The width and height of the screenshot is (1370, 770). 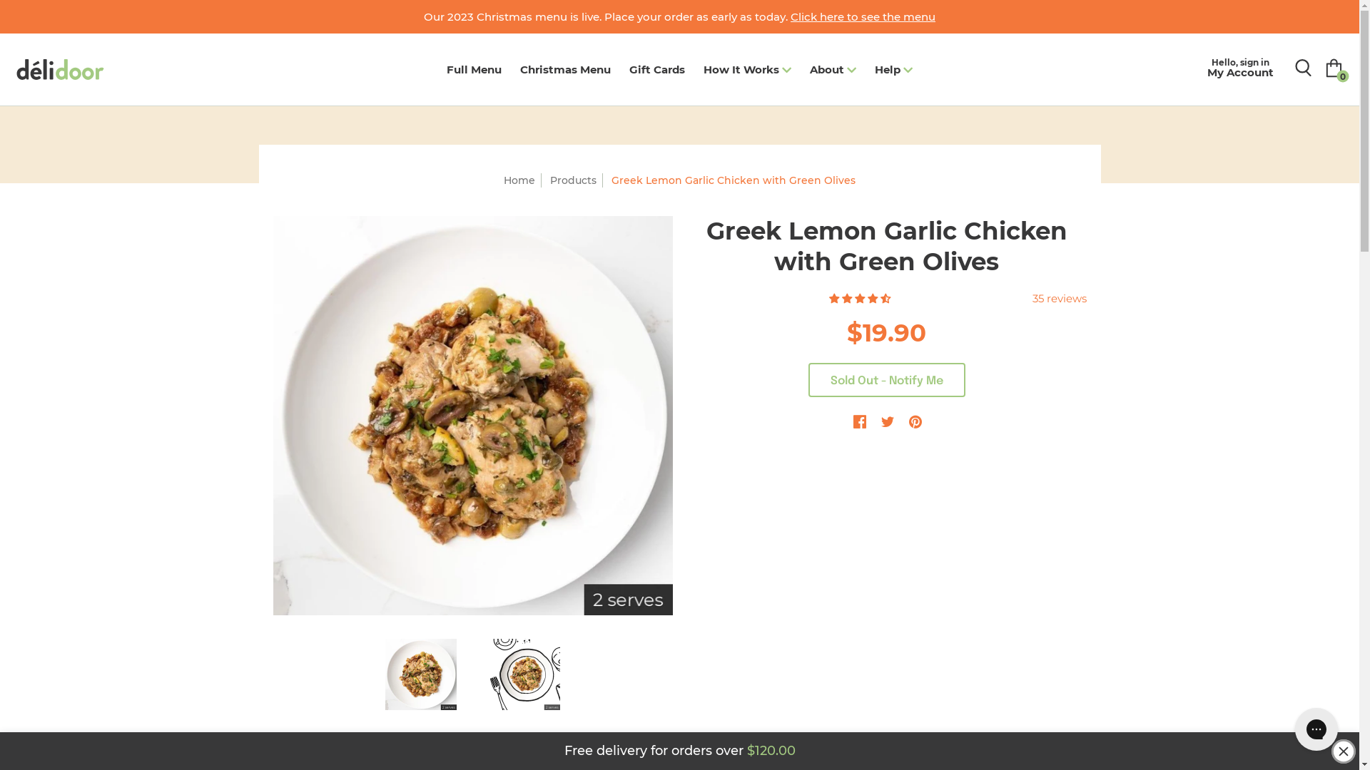 What do you see at coordinates (1334, 68) in the screenshot?
I see `0` at bounding box center [1334, 68].